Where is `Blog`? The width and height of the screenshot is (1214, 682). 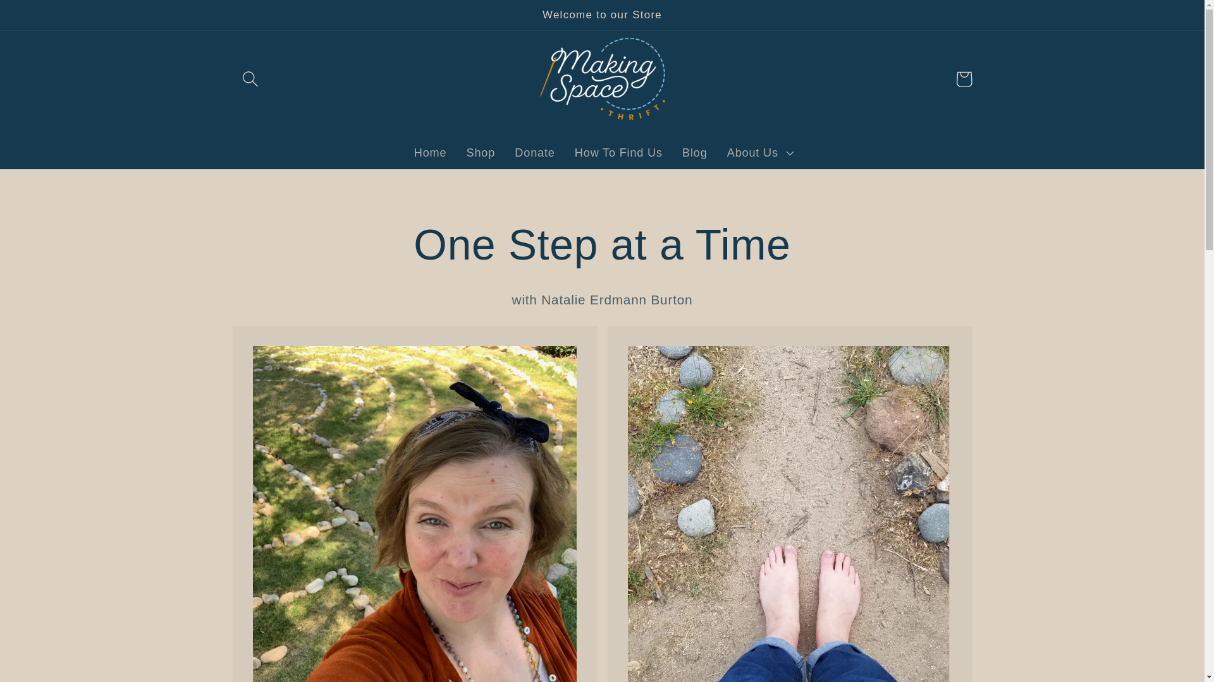
Blog is located at coordinates (694, 152).